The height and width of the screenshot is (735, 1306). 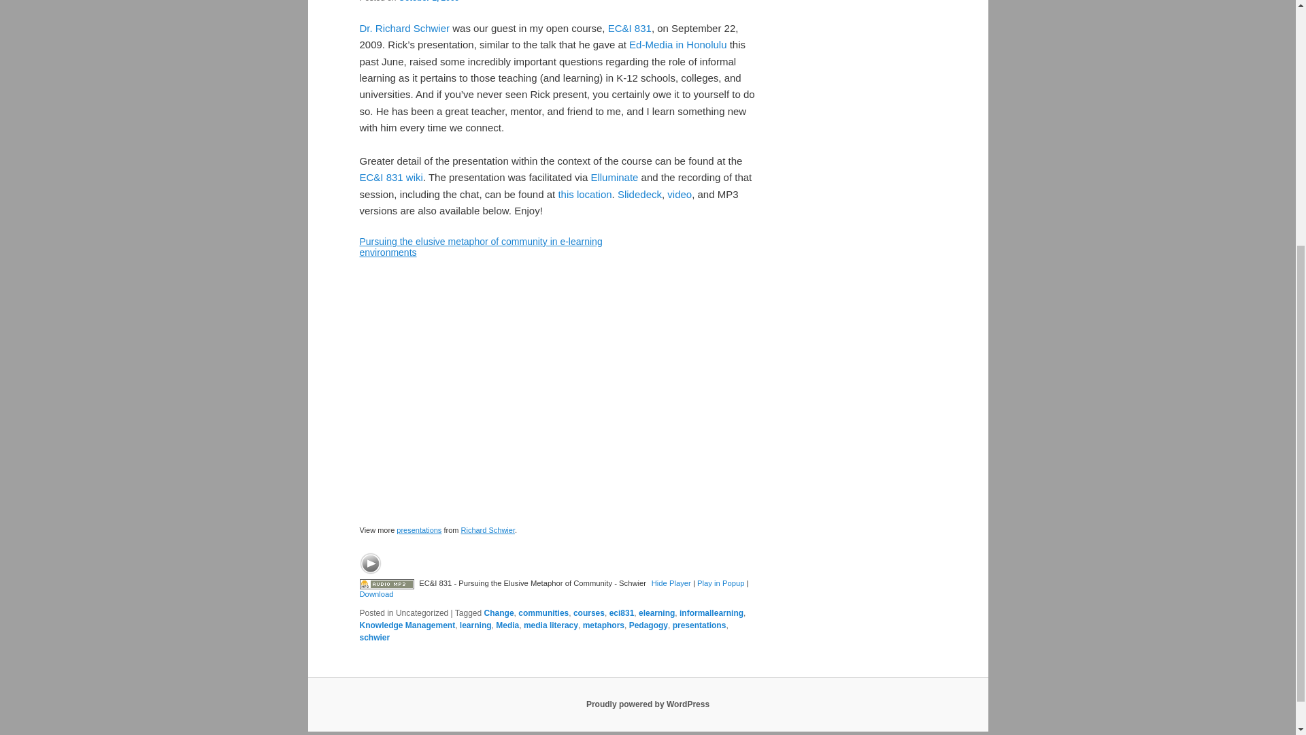 I want to click on learning, so click(x=475, y=625).